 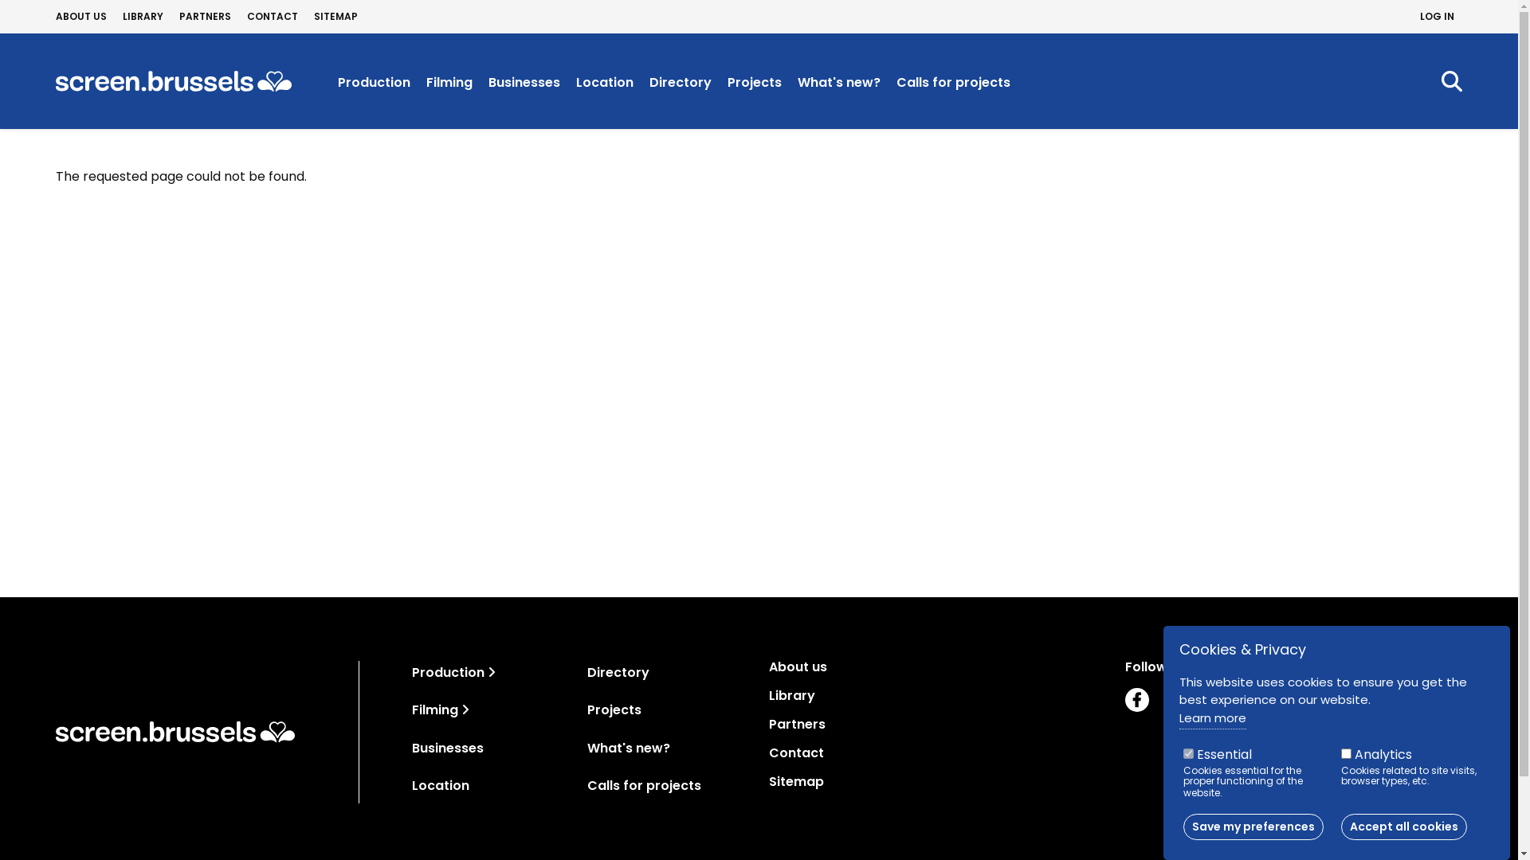 What do you see at coordinates (953, 83) in the screenshot?
I see `Calls for projects` at bounding box center [953, 83].